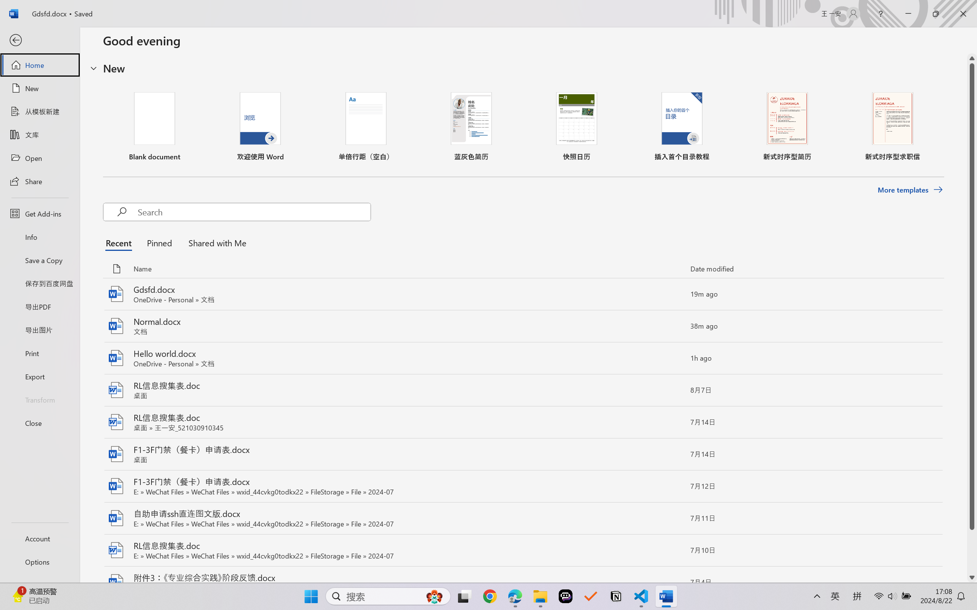 This screenshot has width=977, height=610. What do you see at coordinates (961, 589) in the screenshot?
I see `Zoom 50%` at bounding box center [961, 589].